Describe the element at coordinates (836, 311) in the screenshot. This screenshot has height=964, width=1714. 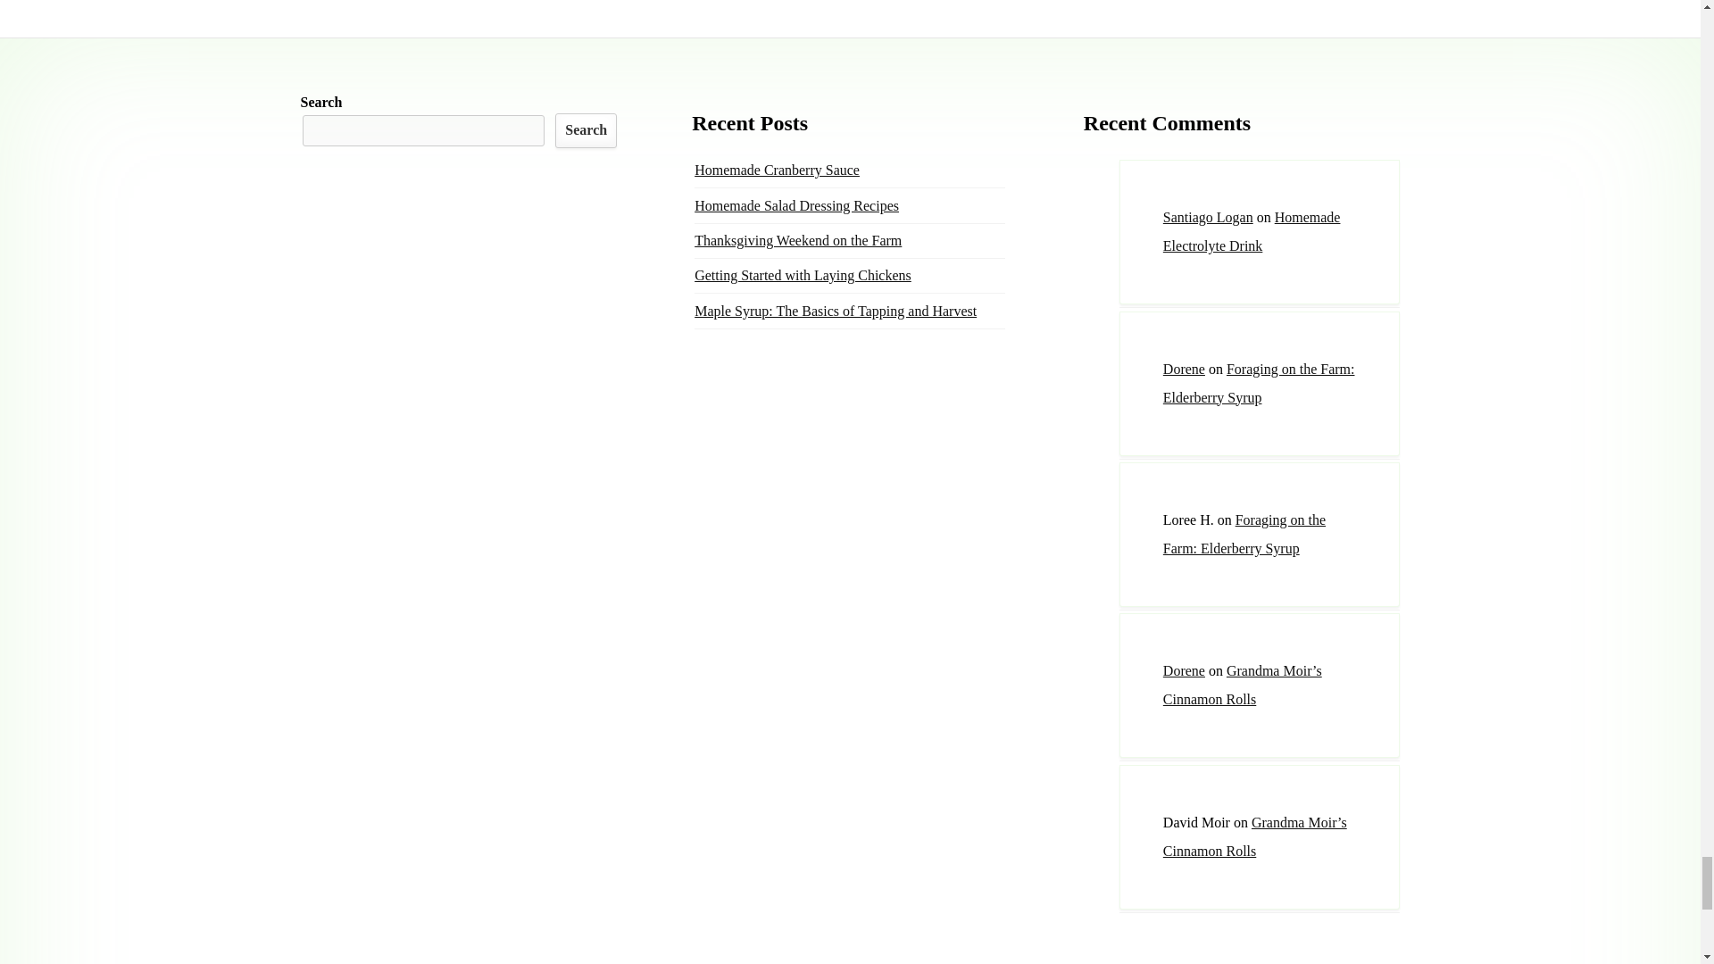
I see `Maple Syrup: The Basics of Tapping and Harvest` at that location.